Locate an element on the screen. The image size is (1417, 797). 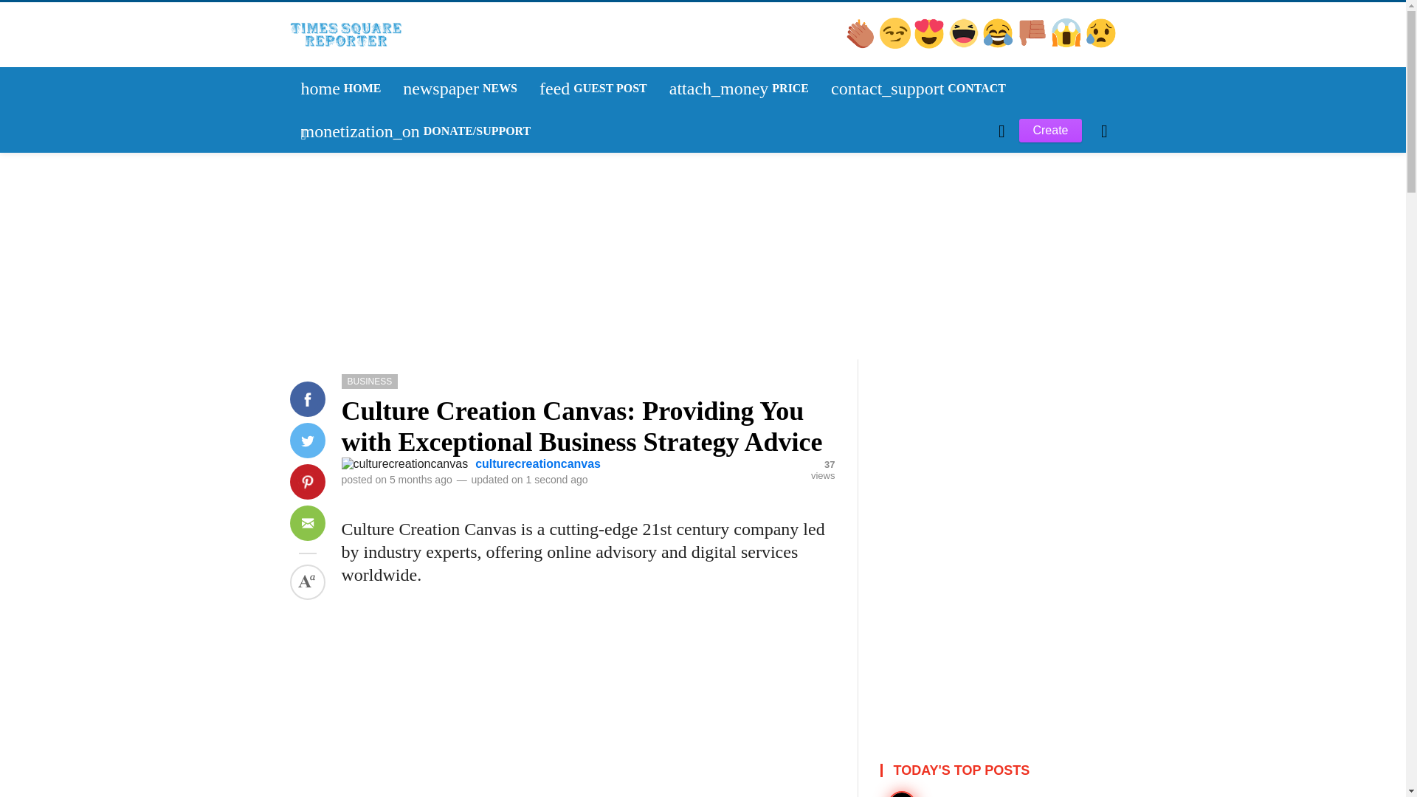
EW! is located at coordinates (461, 89).